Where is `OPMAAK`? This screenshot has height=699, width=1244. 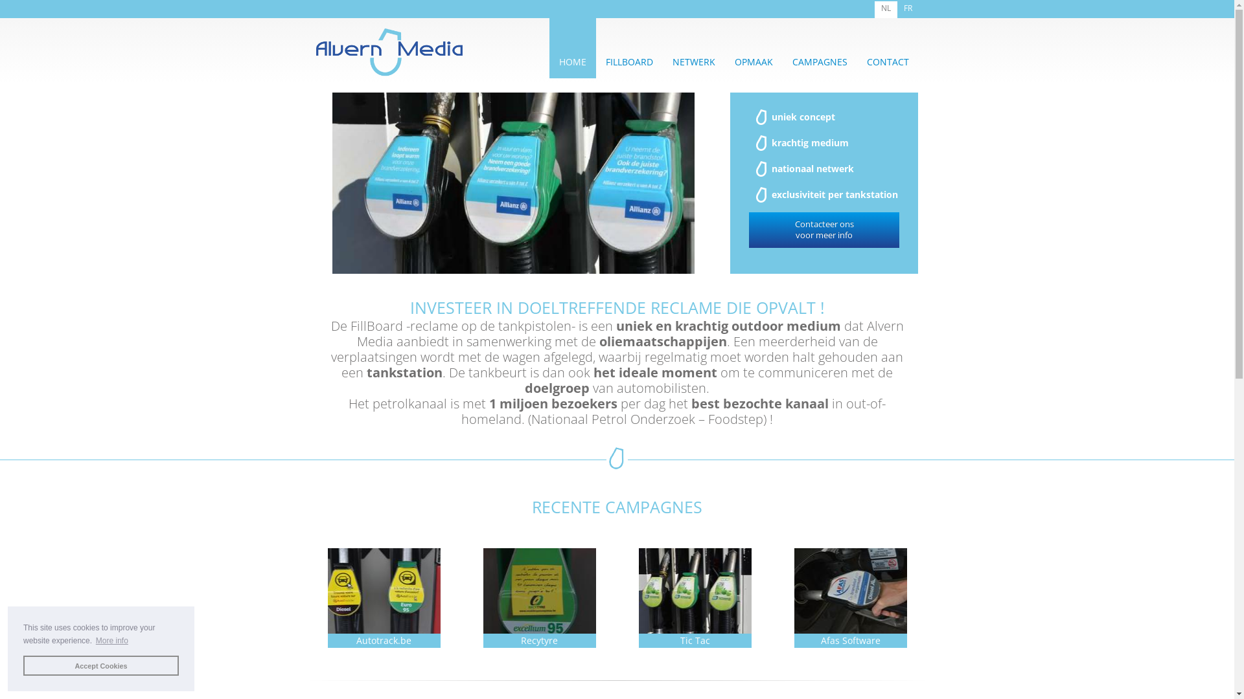
OPMAAK is located at coordinates (753, 62).